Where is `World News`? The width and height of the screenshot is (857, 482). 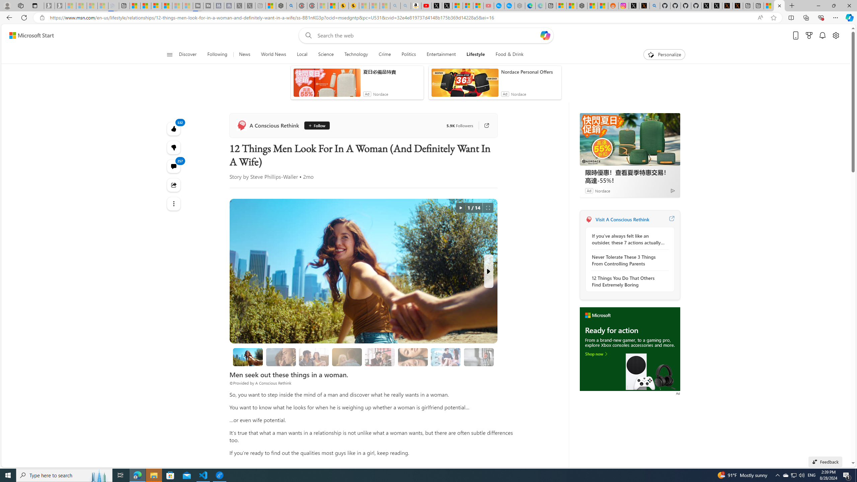
World News is located at coordinates (273, 55).